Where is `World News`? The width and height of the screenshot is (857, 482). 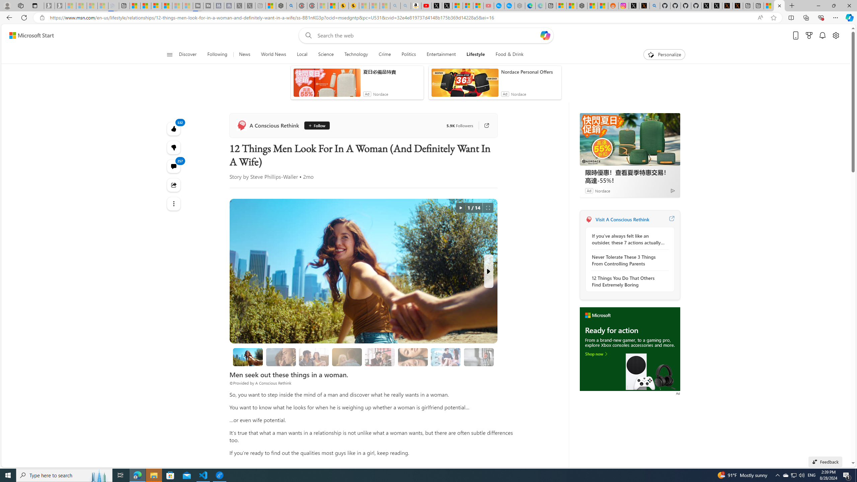
World News is located at coordinates (273, 55).